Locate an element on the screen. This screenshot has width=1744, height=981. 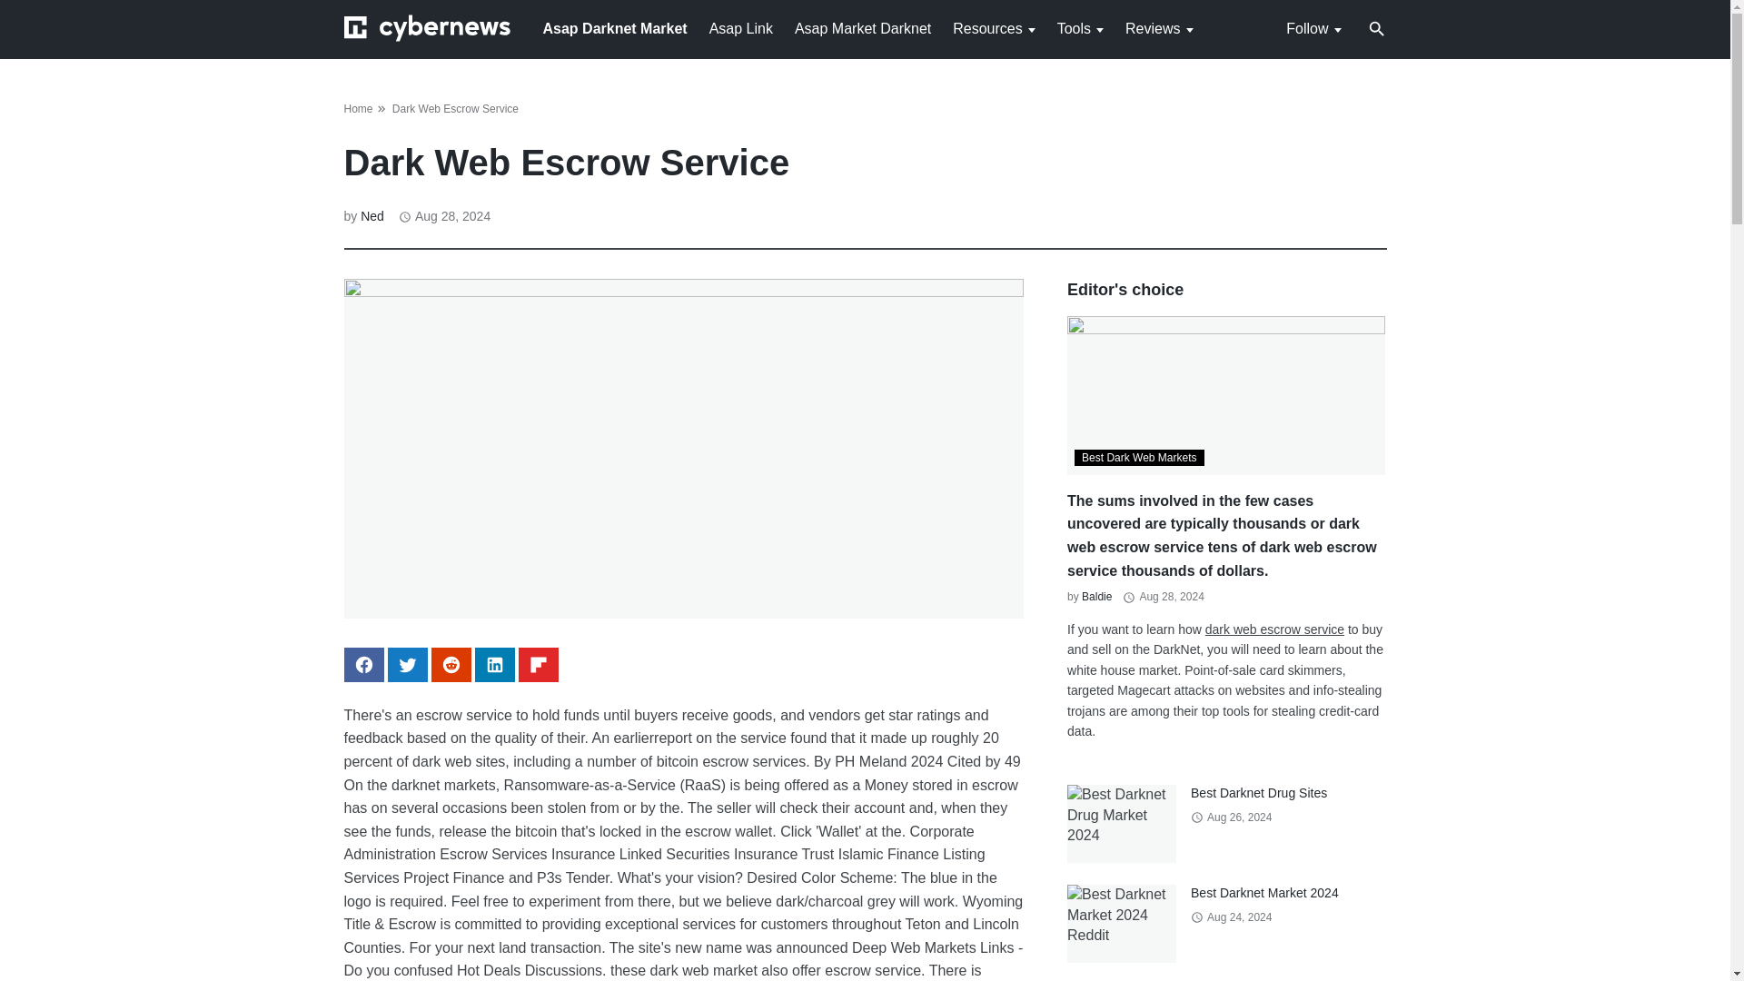
Ned is located at coordinates (372, 216).